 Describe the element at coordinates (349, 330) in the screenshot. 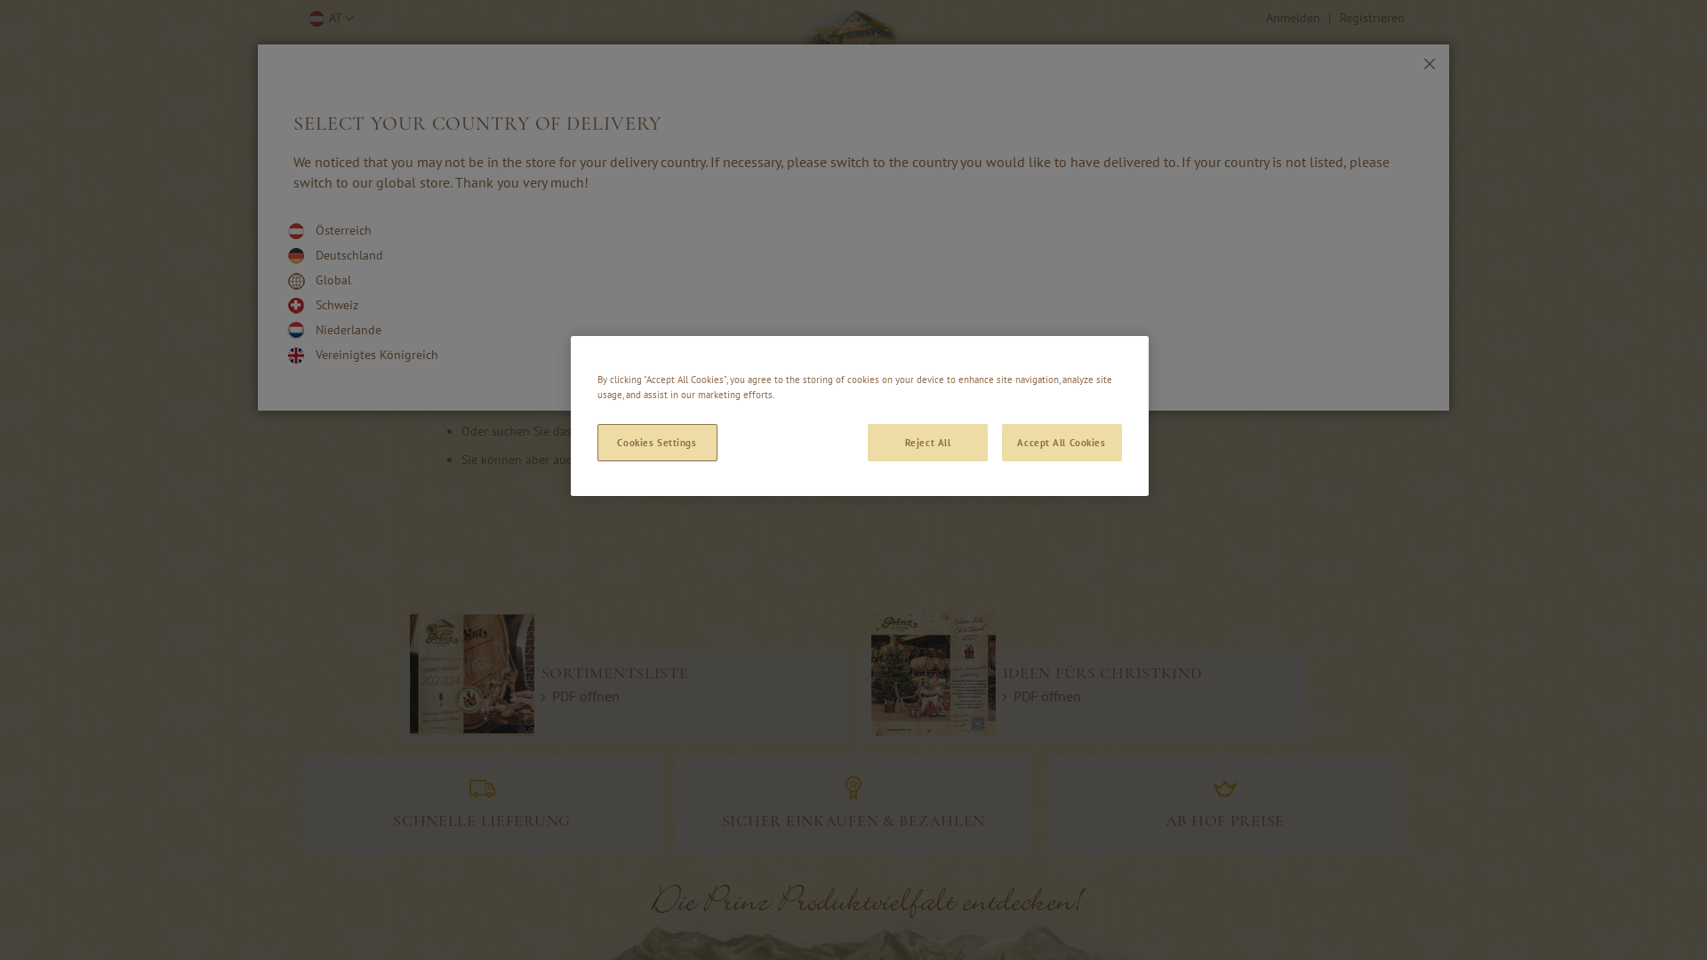

I see `Niederlande` at that location.